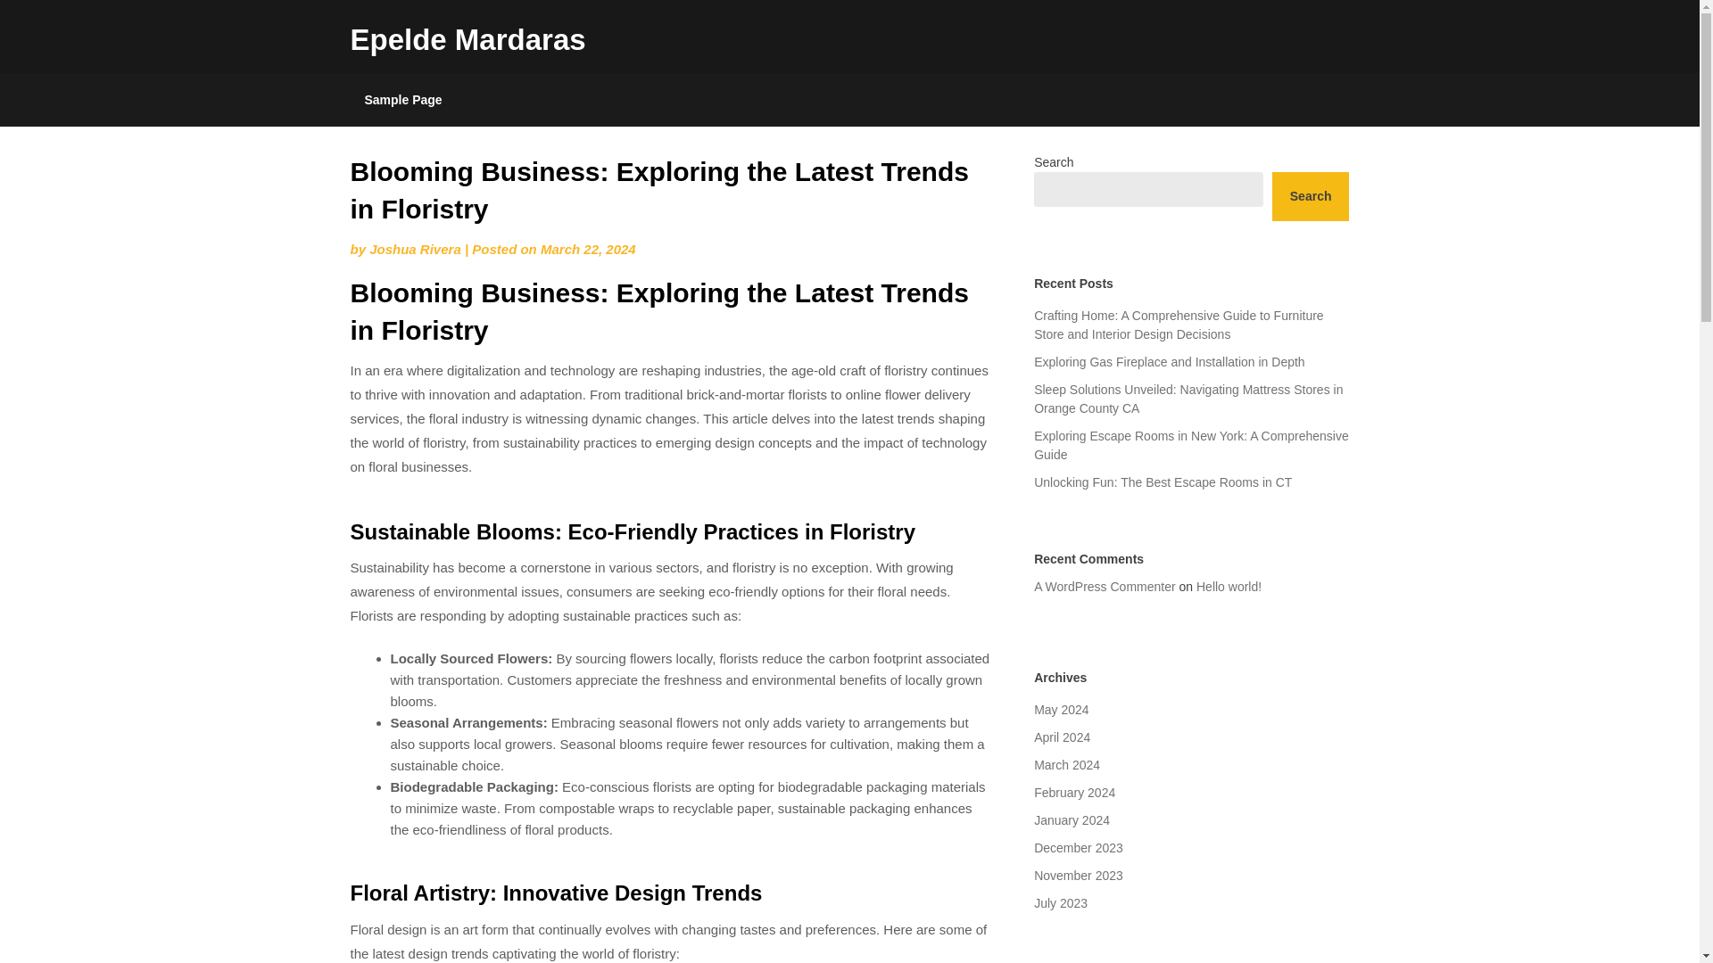  I want to click on November 2023, so click(1079, 876).